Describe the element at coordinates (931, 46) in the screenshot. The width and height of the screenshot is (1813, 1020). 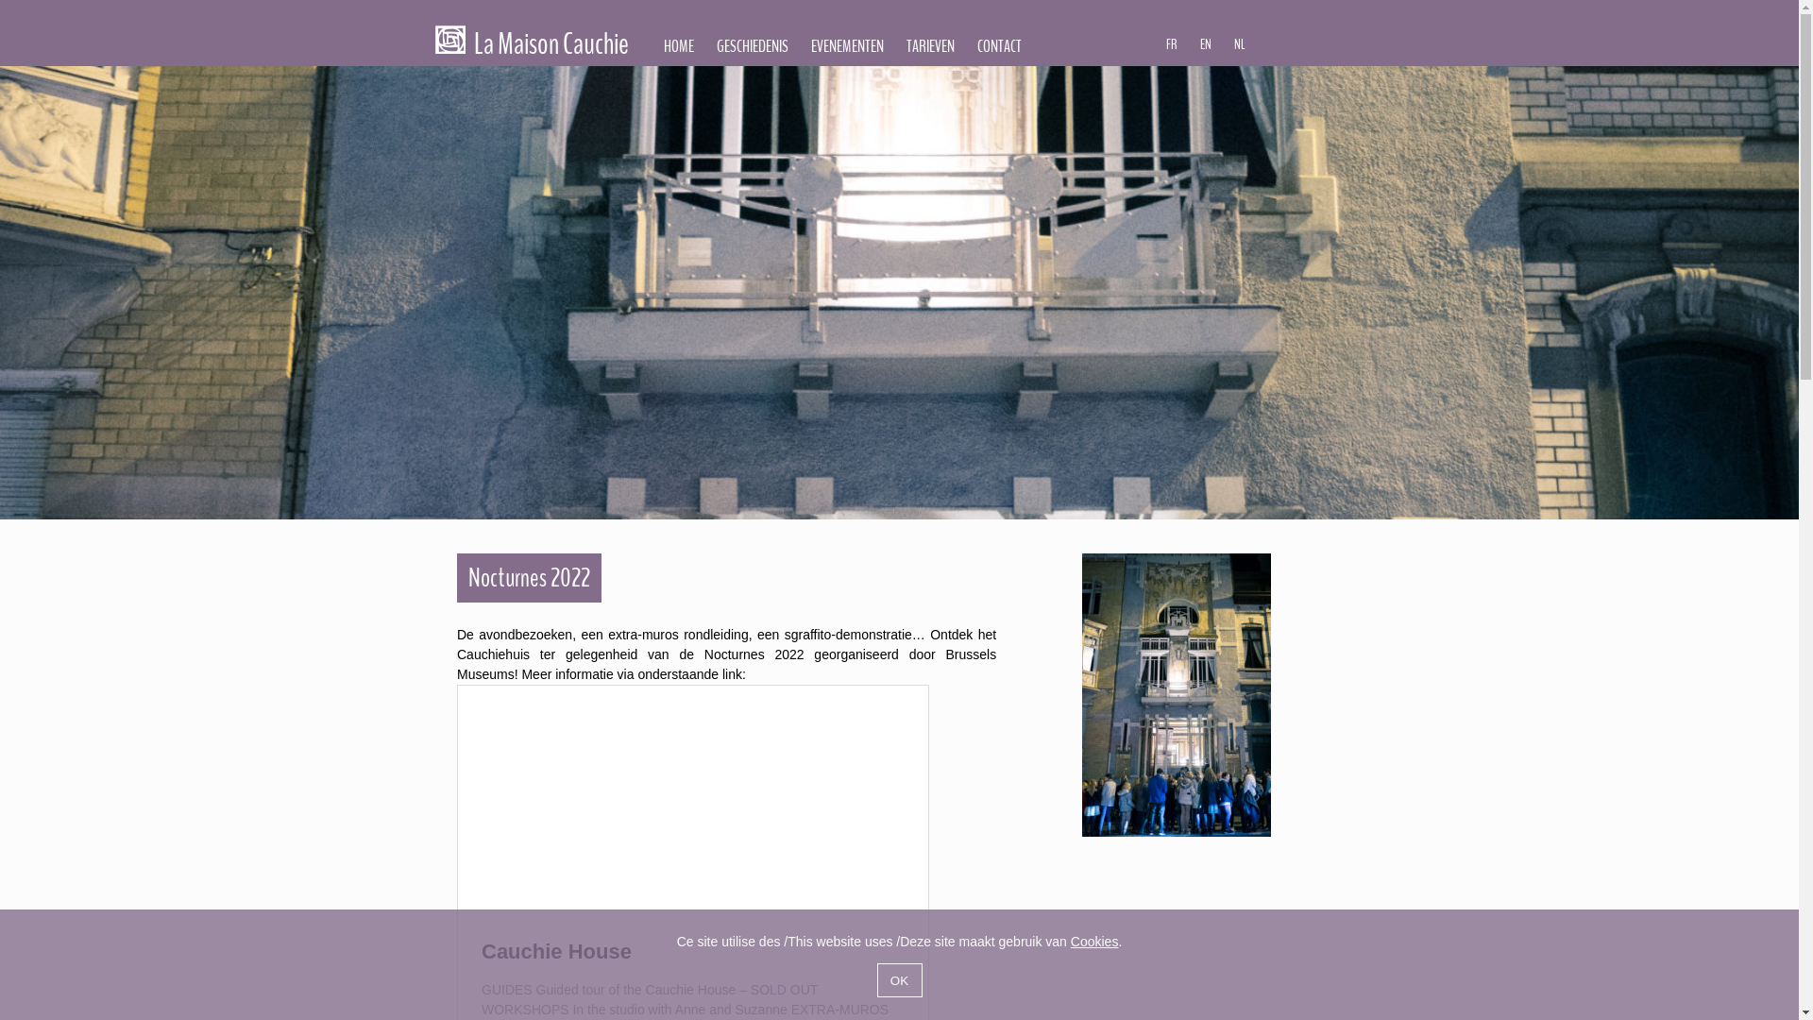
I see `TARIEVEN` at that location.